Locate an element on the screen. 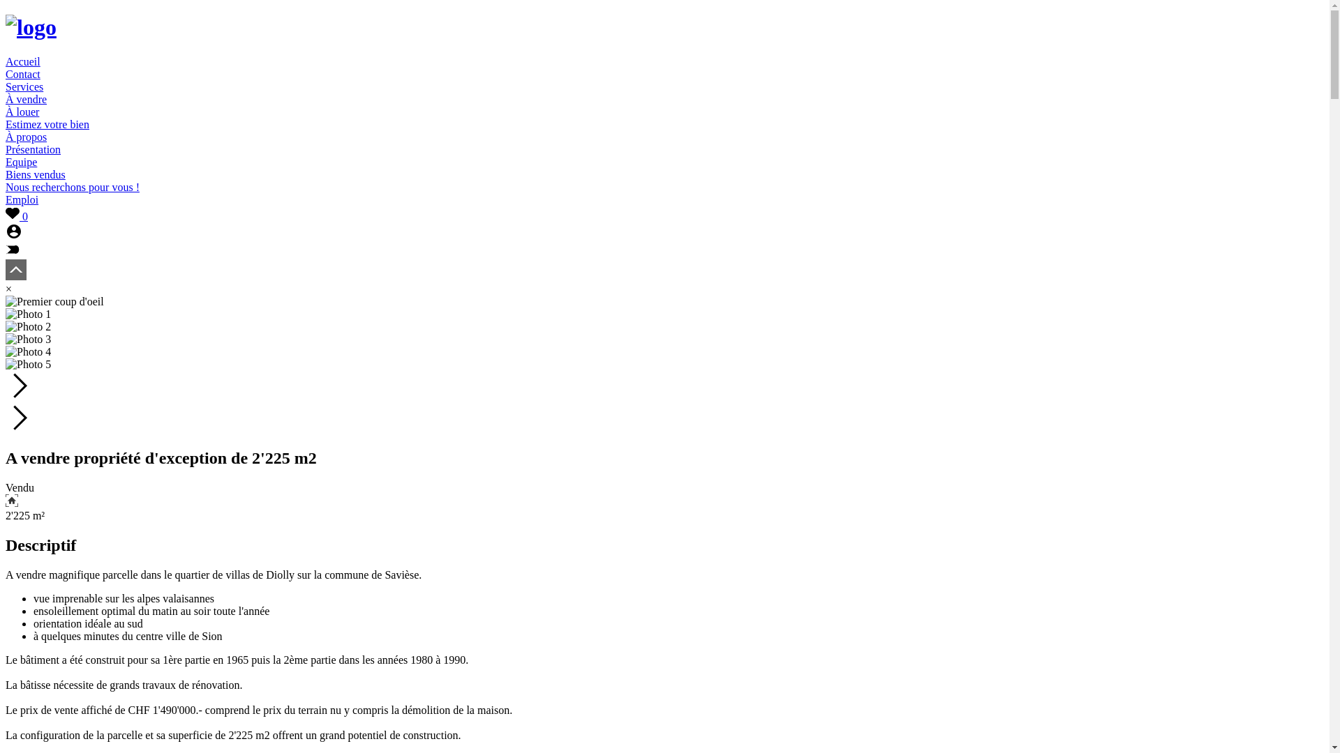  0 is located at coordinates (17, 216).